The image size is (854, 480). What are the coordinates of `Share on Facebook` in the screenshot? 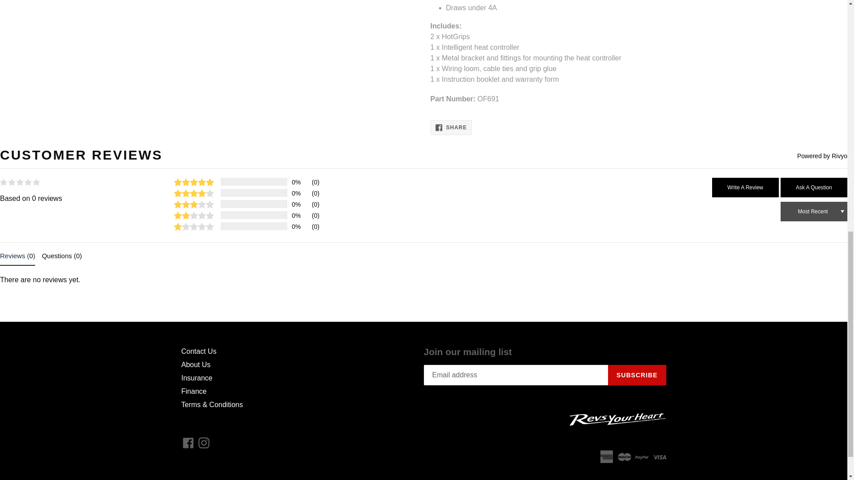 It's located at (451, 127).